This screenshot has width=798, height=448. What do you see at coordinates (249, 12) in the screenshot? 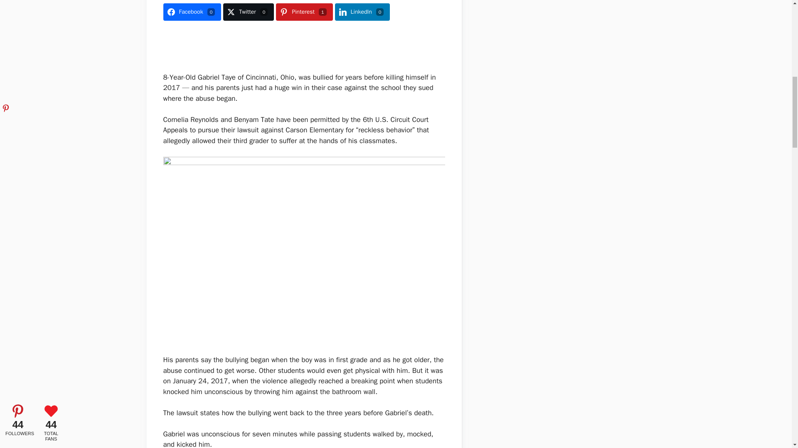
I see `Share on Twitter` at bounding box center [249, 12].